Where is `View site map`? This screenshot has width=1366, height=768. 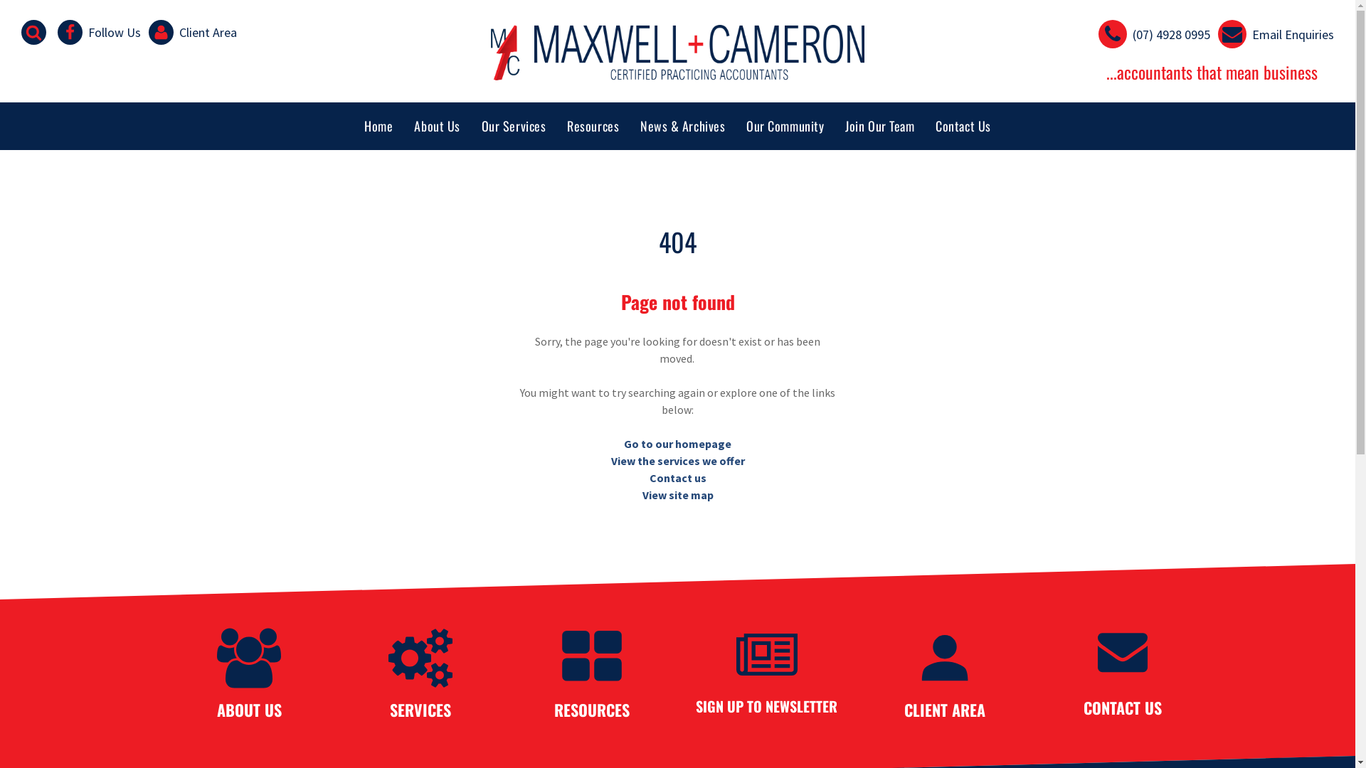
View site map is located at coordinates (677, 495).